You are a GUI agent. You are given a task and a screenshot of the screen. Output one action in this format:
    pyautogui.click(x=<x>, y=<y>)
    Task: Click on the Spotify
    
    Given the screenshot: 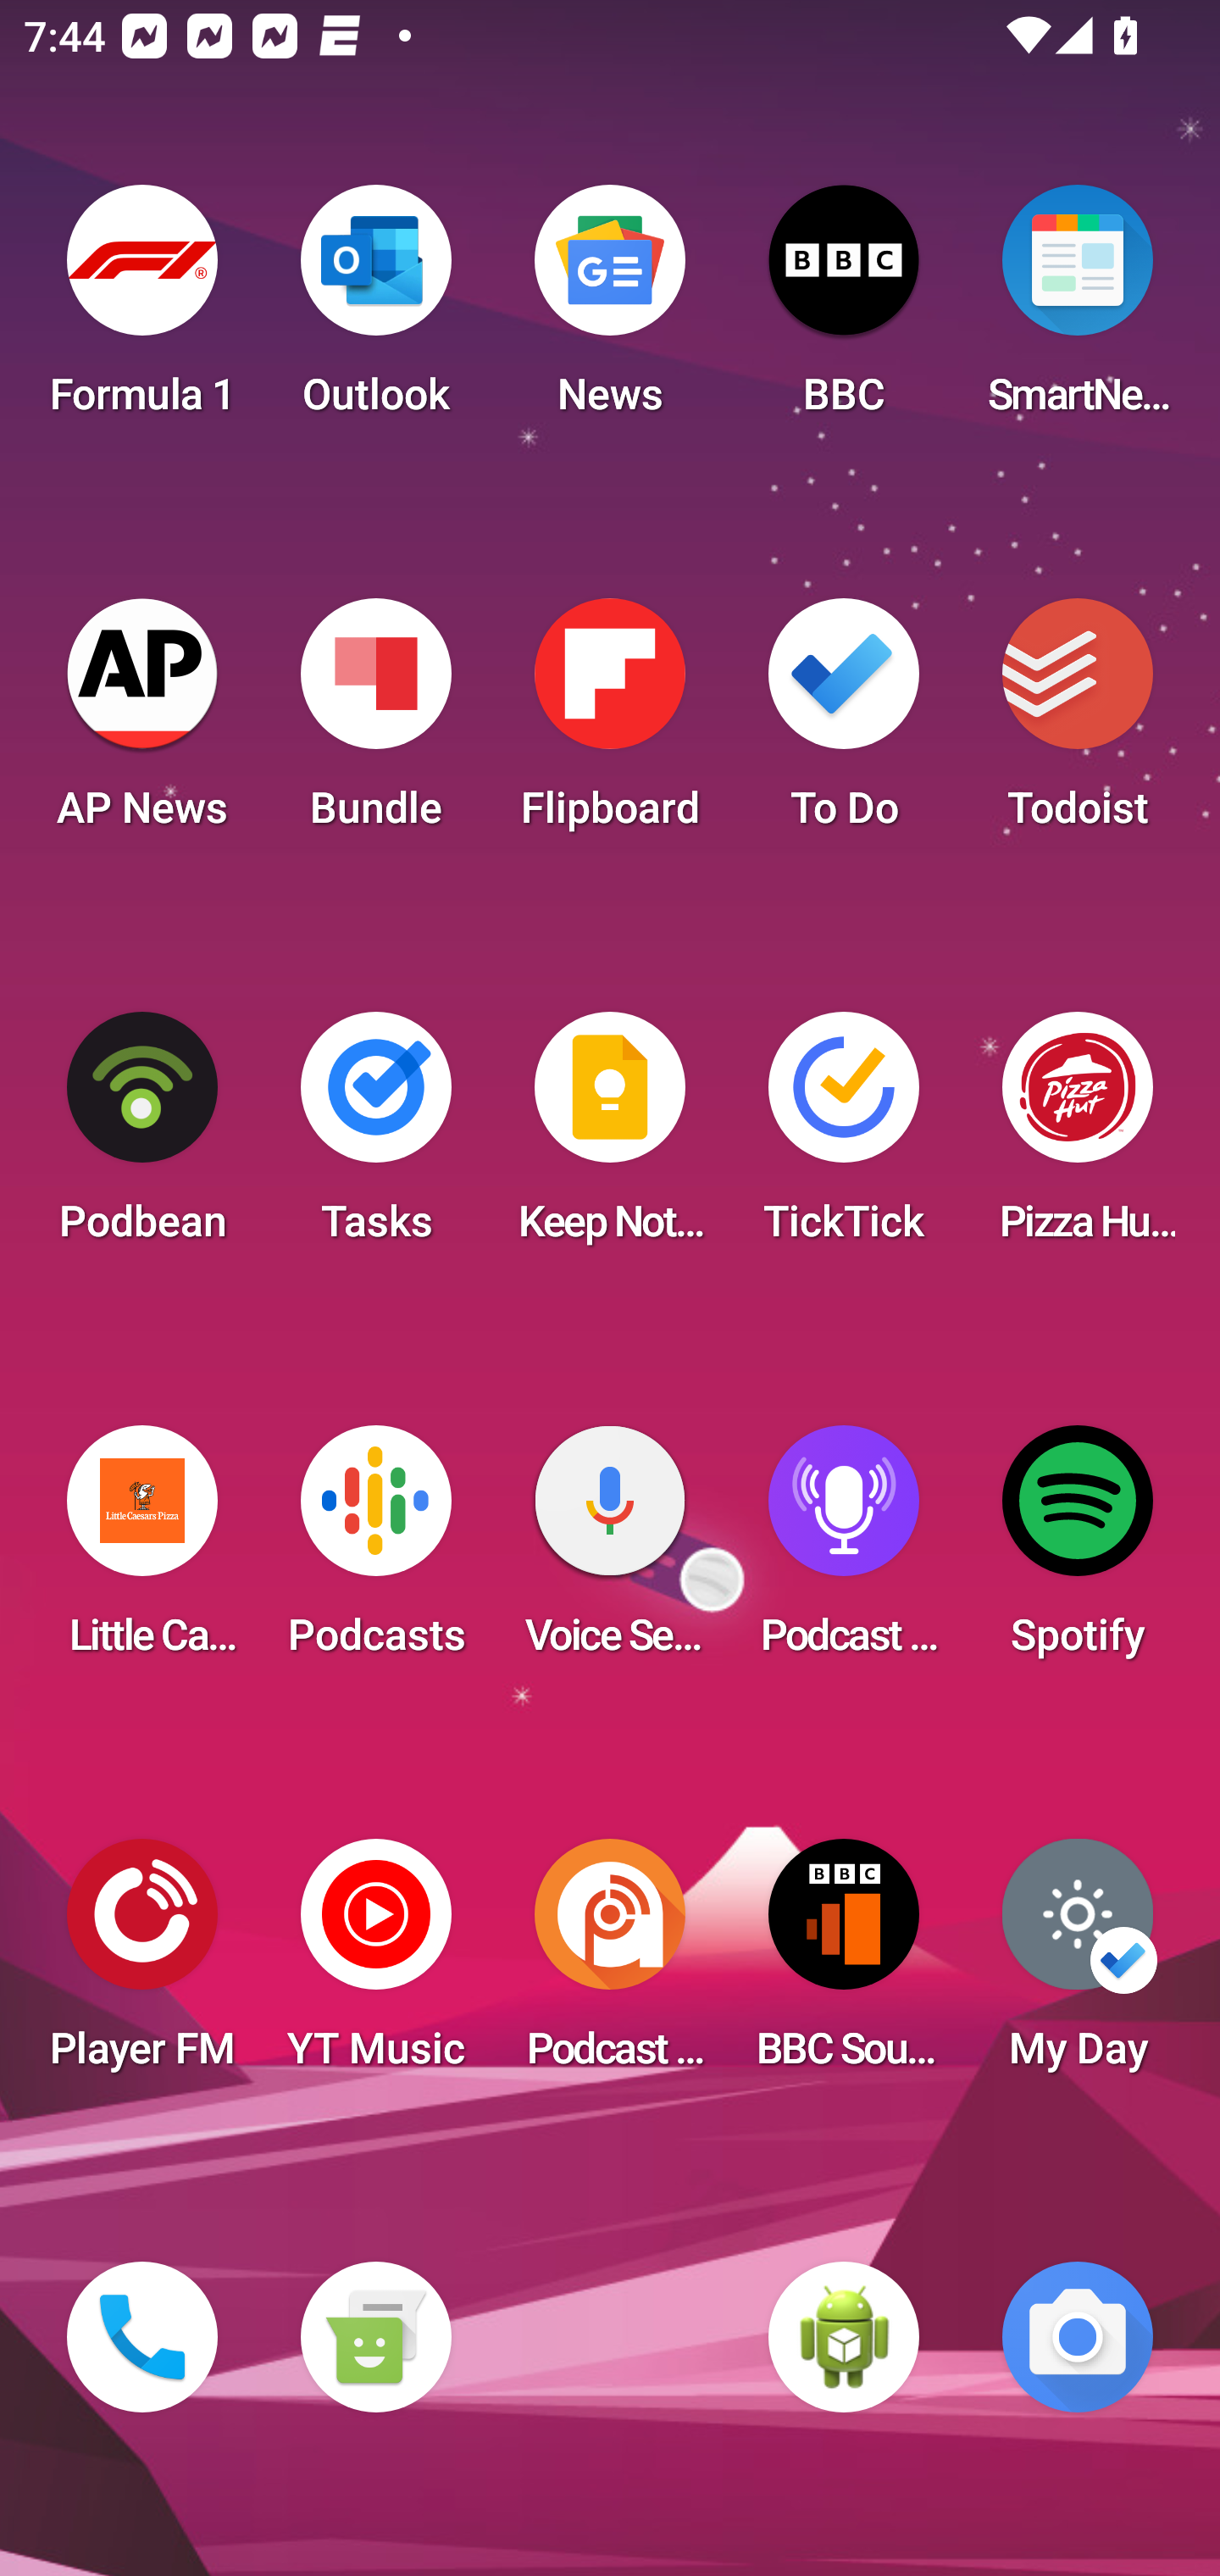 What is the action you would take?
    pyautogui.click(x=1078, y=1551)
    